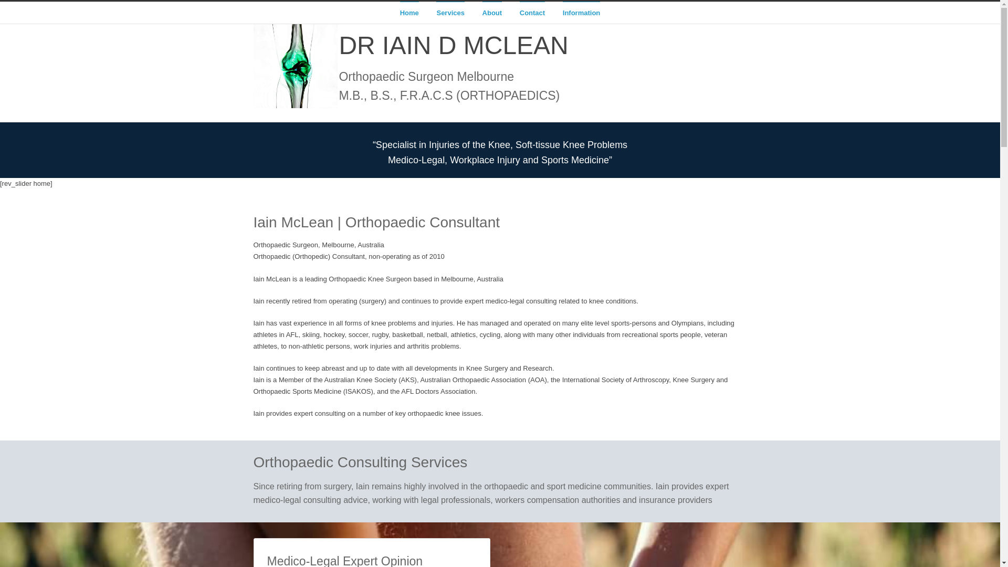 Image resolution: width=1008 pixels, height=567 pixels. Describe the element at coordinates (582, 13) in the screenshot. I see `Information` at that location.